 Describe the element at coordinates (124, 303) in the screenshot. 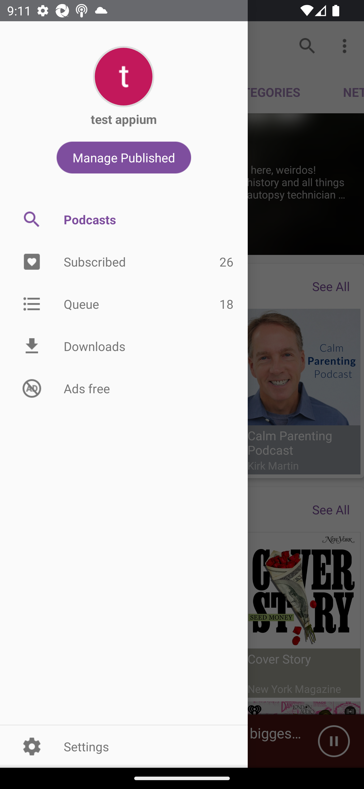

I see `Picture Queue 18` at that location.